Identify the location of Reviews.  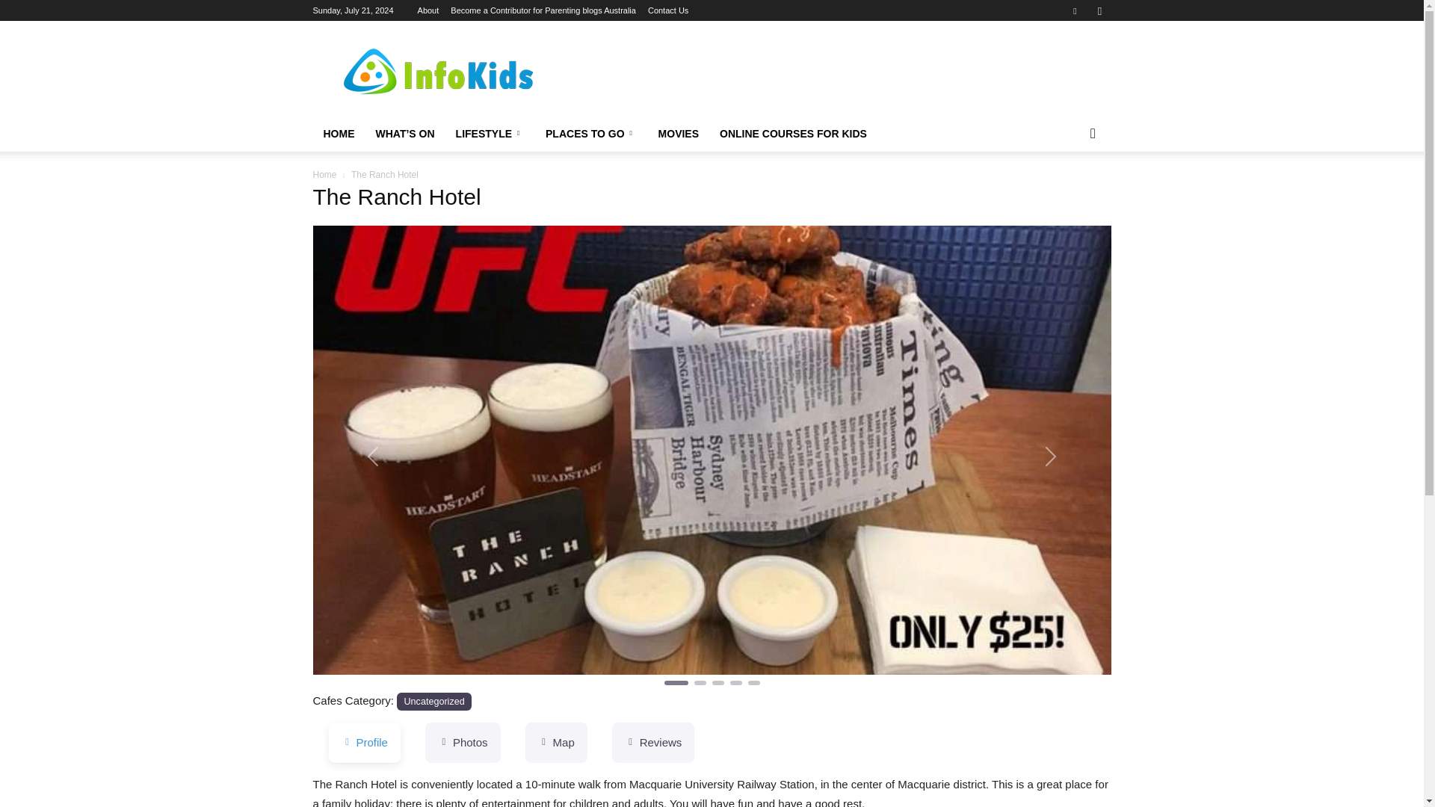
(653, 742).